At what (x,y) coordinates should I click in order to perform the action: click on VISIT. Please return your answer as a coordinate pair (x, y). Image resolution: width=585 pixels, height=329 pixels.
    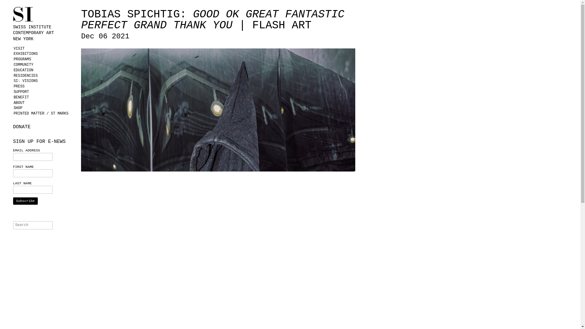
    Looking at the image, I should click on (43, 49).